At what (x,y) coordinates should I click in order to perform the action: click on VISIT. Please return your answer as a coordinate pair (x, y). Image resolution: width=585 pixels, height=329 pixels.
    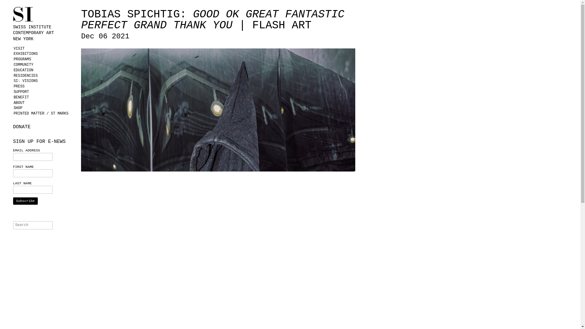
    Looking at the image, I should click on (43, 49).